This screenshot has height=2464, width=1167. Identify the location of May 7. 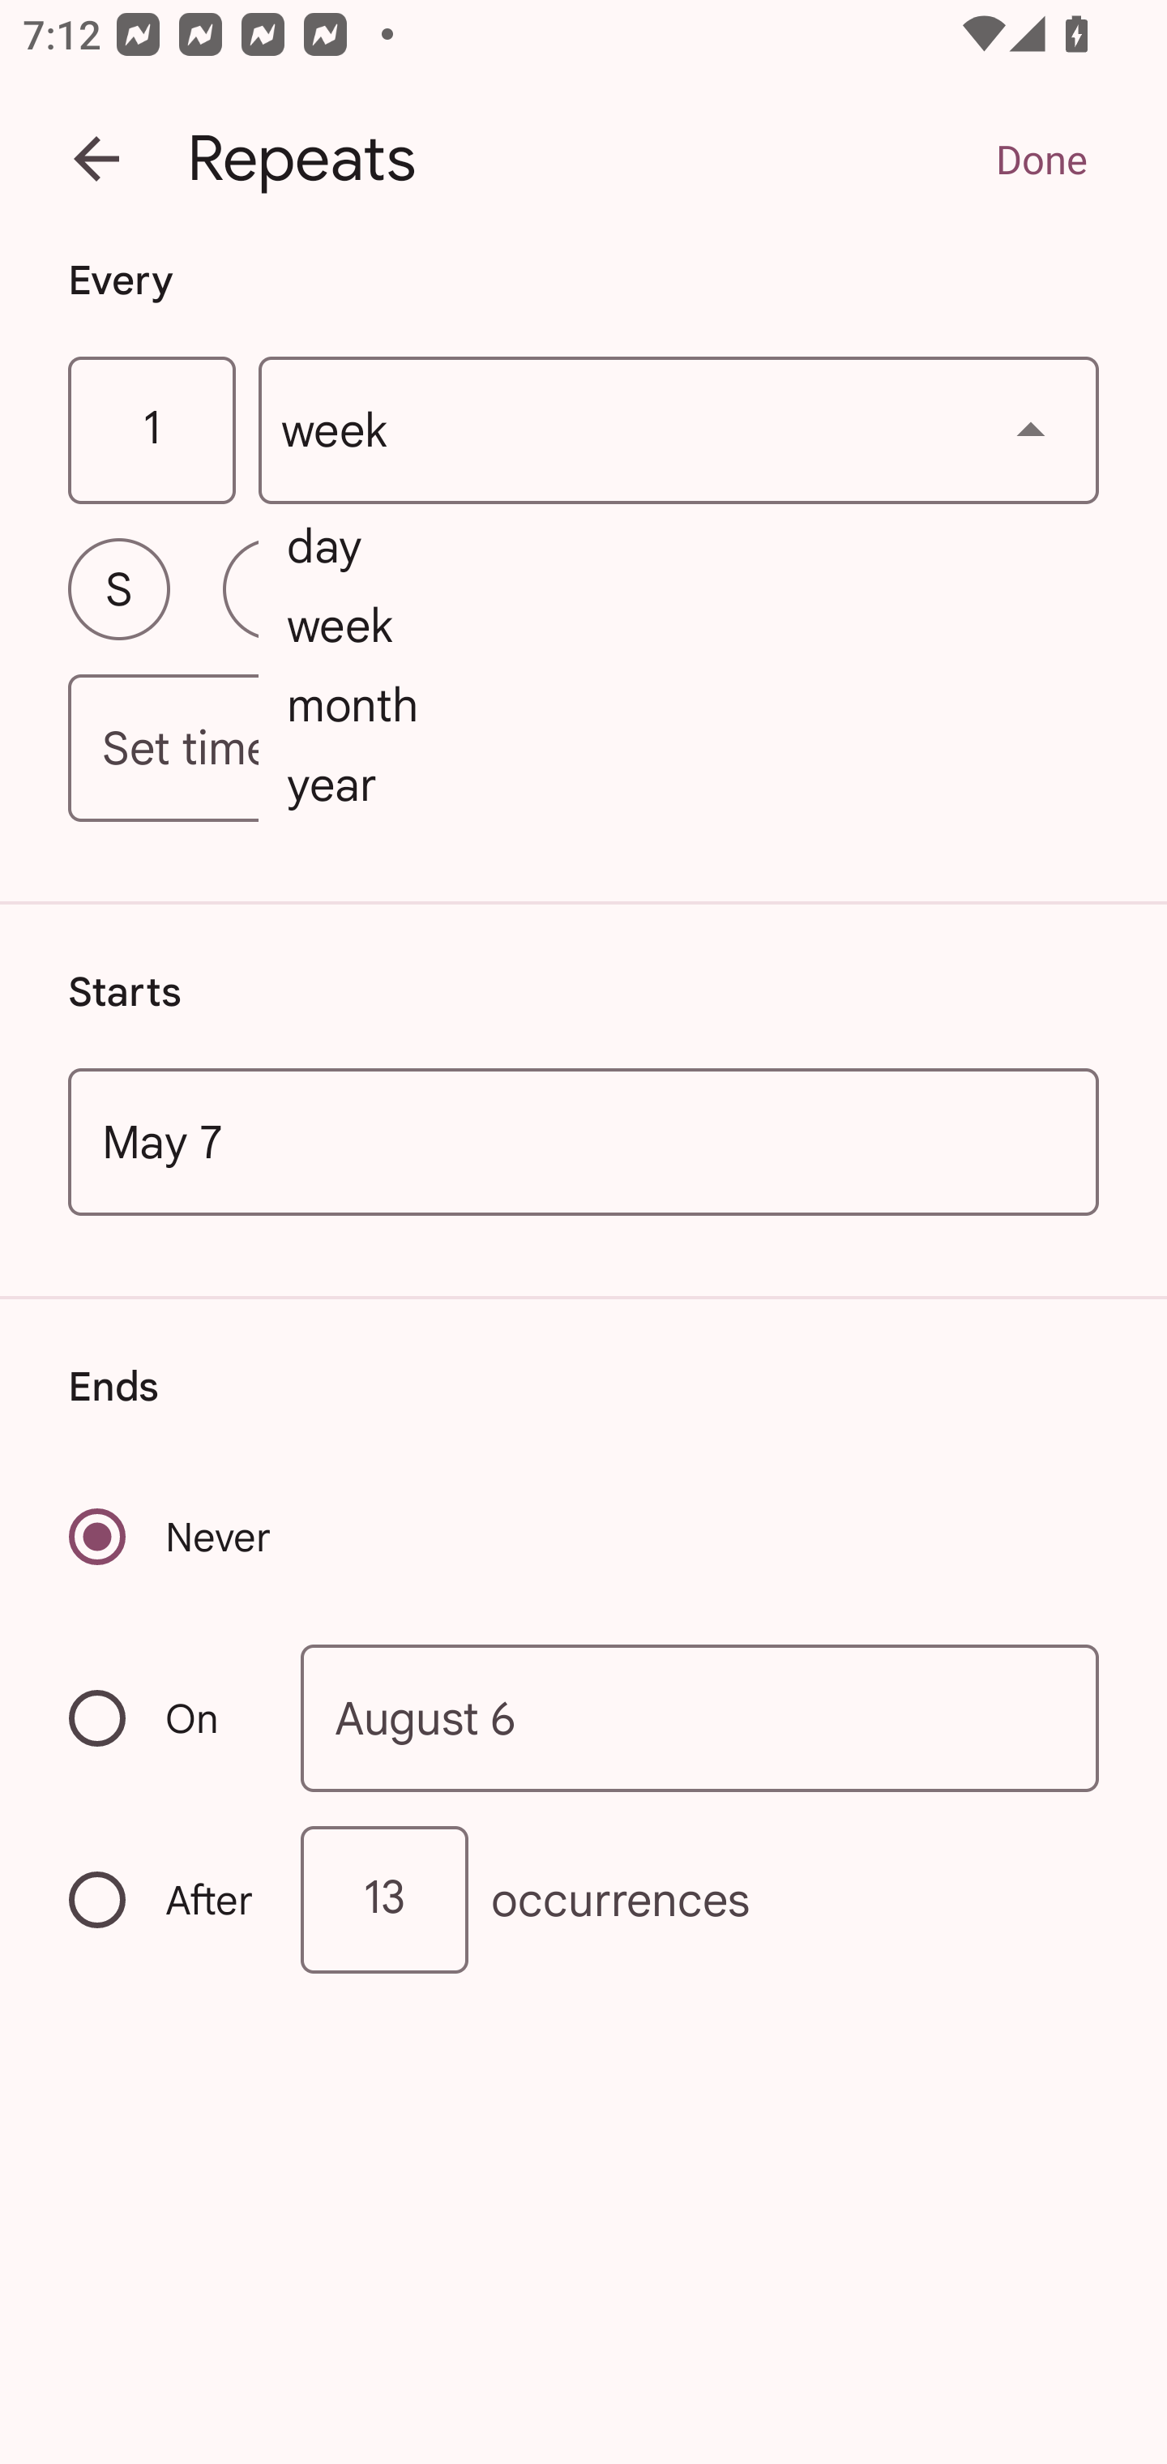
(583, 1141).